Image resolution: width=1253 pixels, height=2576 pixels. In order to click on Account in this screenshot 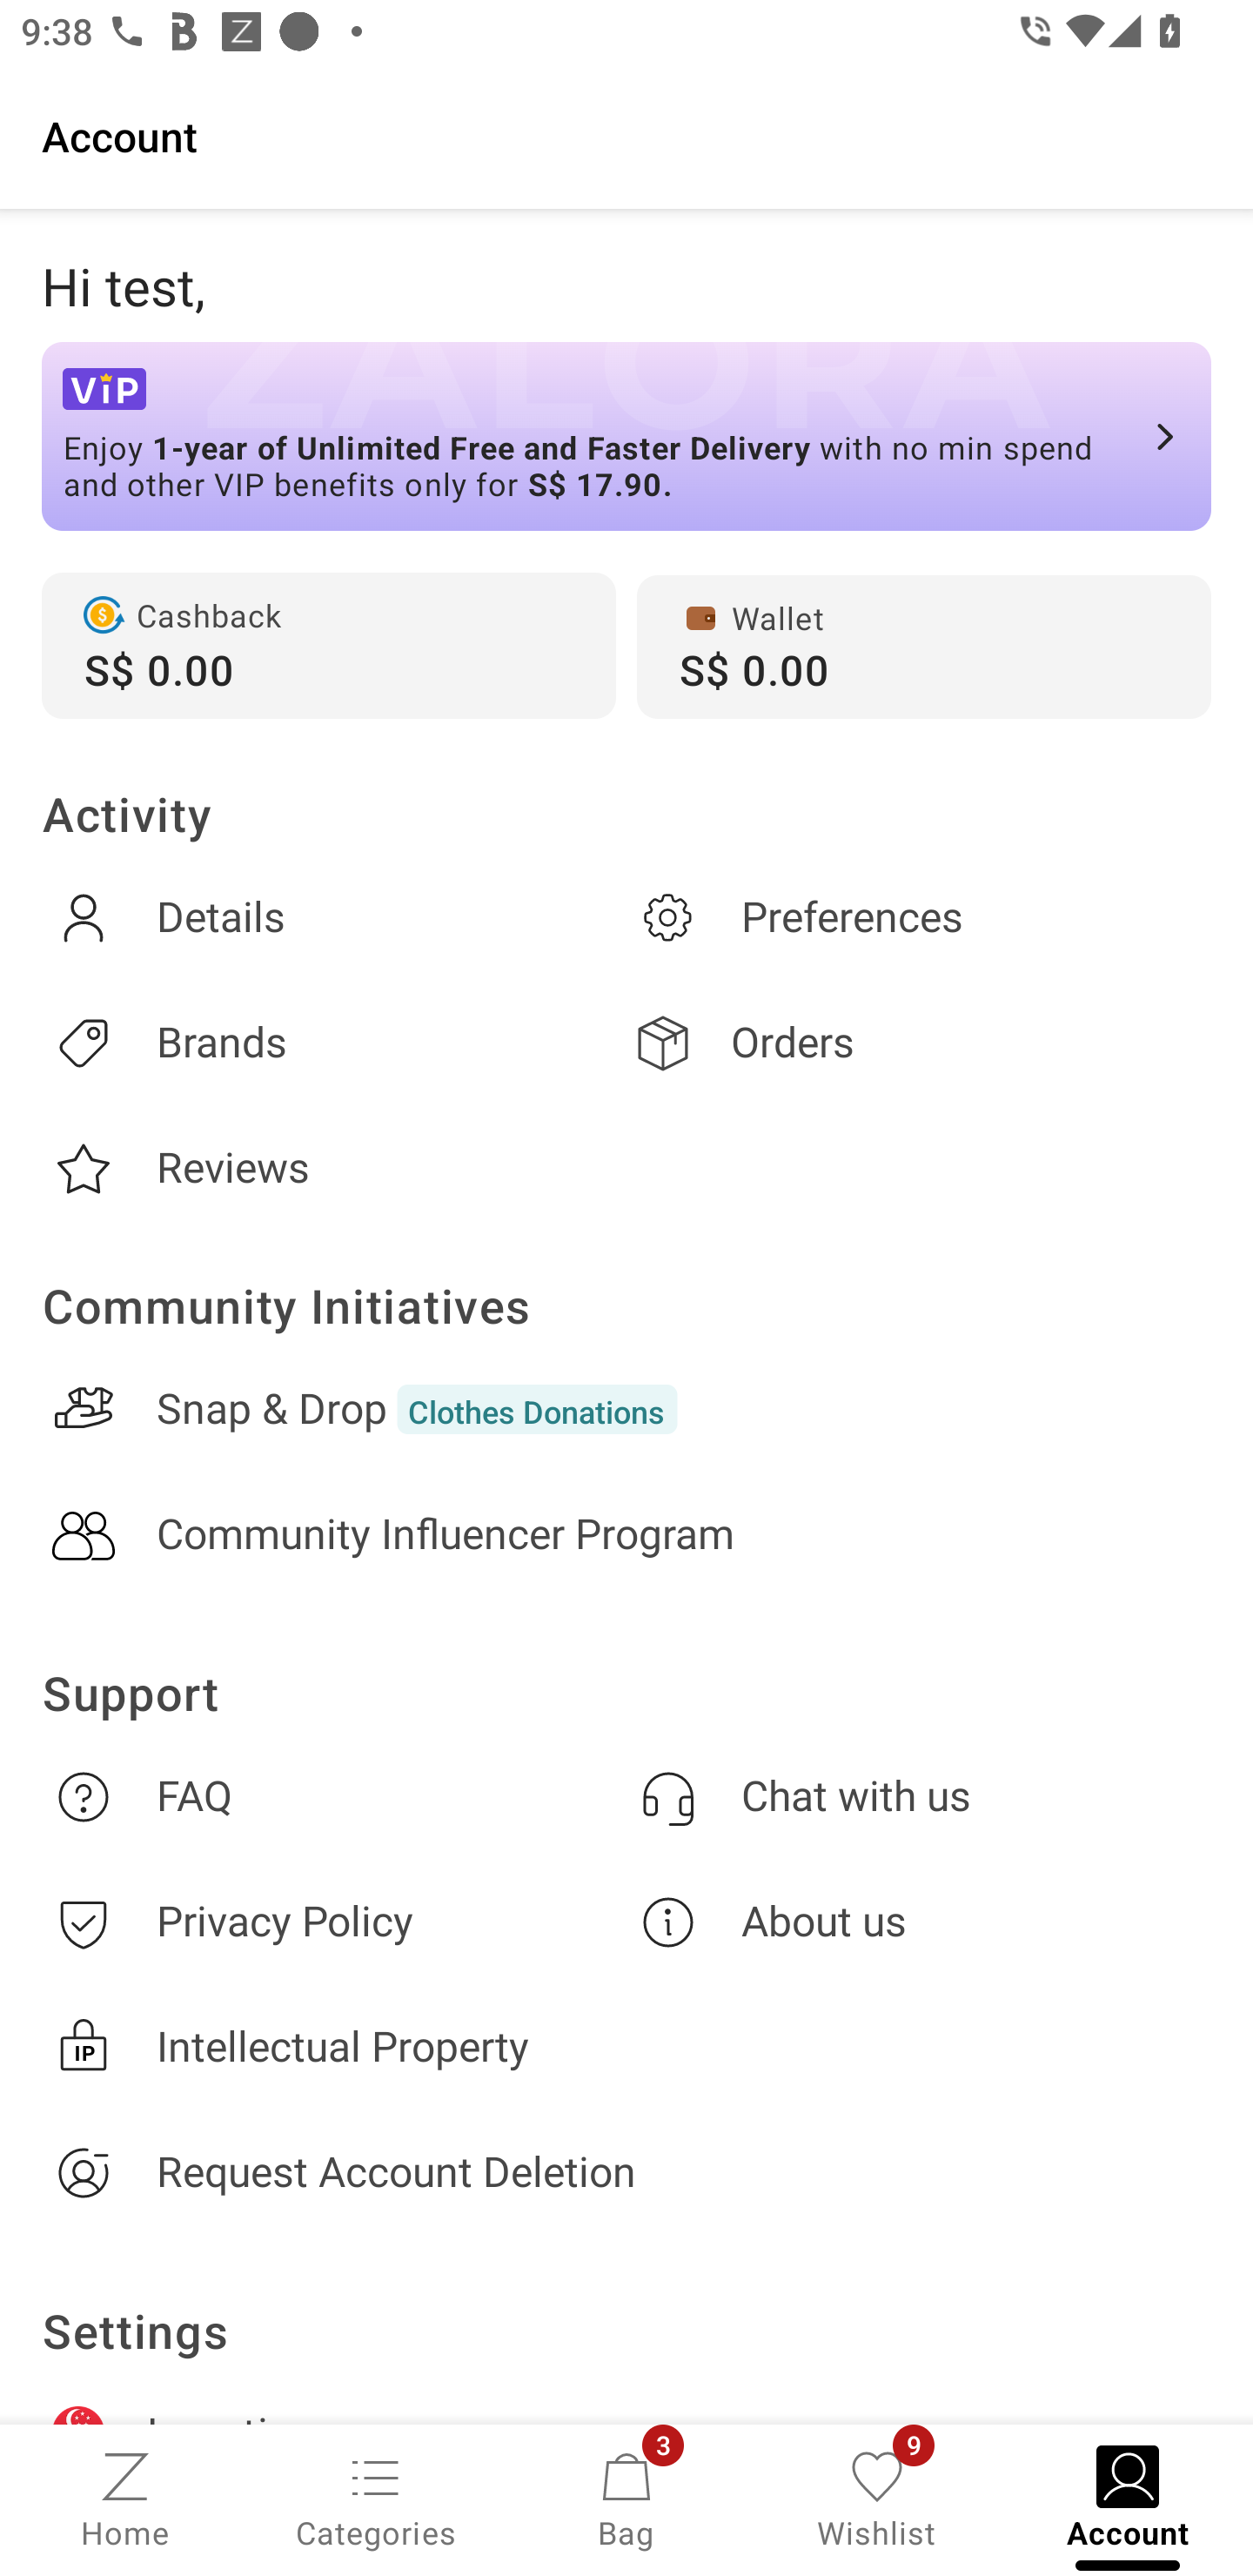, I will do `click(626, 135)`.